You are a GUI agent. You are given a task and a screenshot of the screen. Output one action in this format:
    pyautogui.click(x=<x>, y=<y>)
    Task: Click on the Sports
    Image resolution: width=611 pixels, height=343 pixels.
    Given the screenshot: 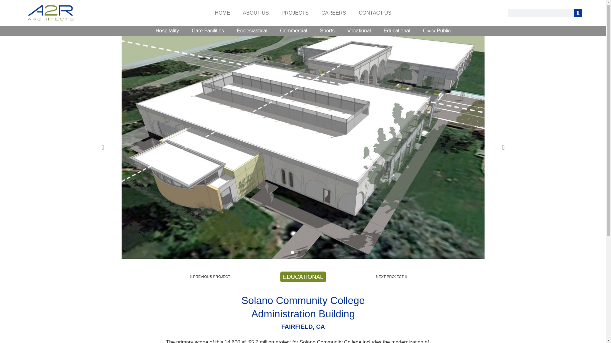 What is the action you would take?
    pyautogui.click(x=327, y=31)
    